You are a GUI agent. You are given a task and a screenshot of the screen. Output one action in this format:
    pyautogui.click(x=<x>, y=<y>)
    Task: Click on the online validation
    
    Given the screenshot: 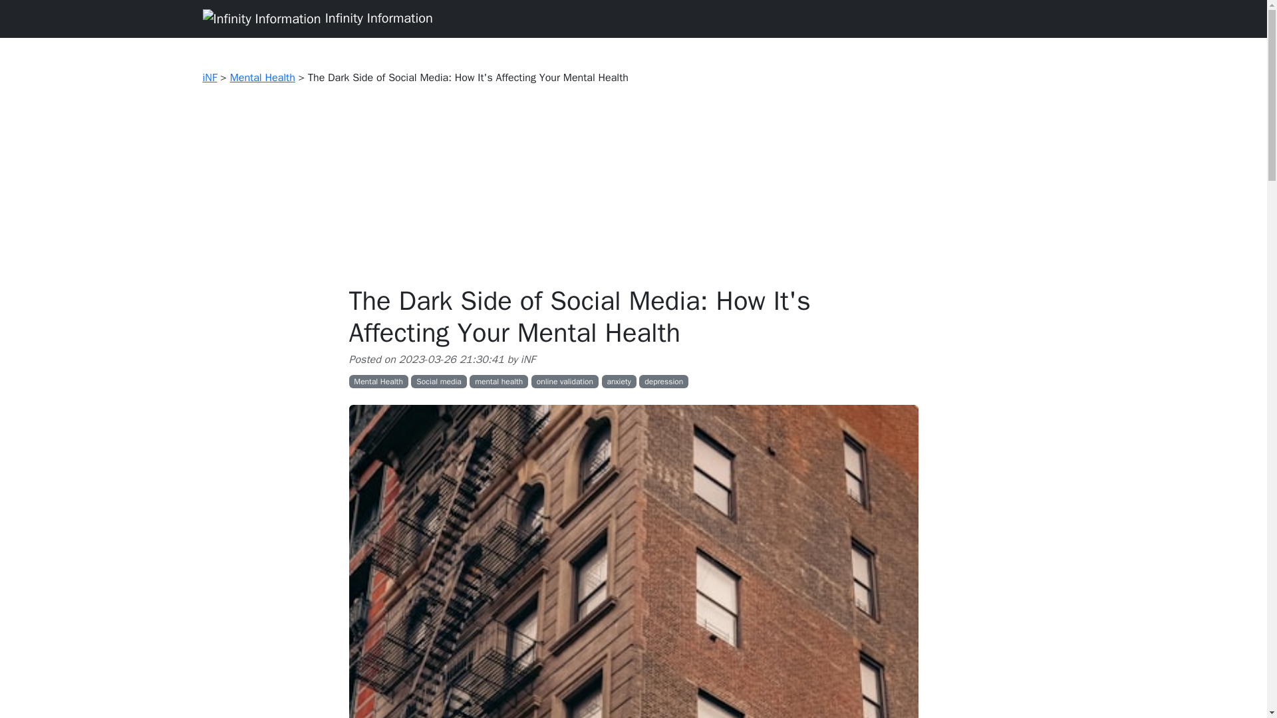 What is the action you would take?
    pyautogui.click(x=565, y=382)
    